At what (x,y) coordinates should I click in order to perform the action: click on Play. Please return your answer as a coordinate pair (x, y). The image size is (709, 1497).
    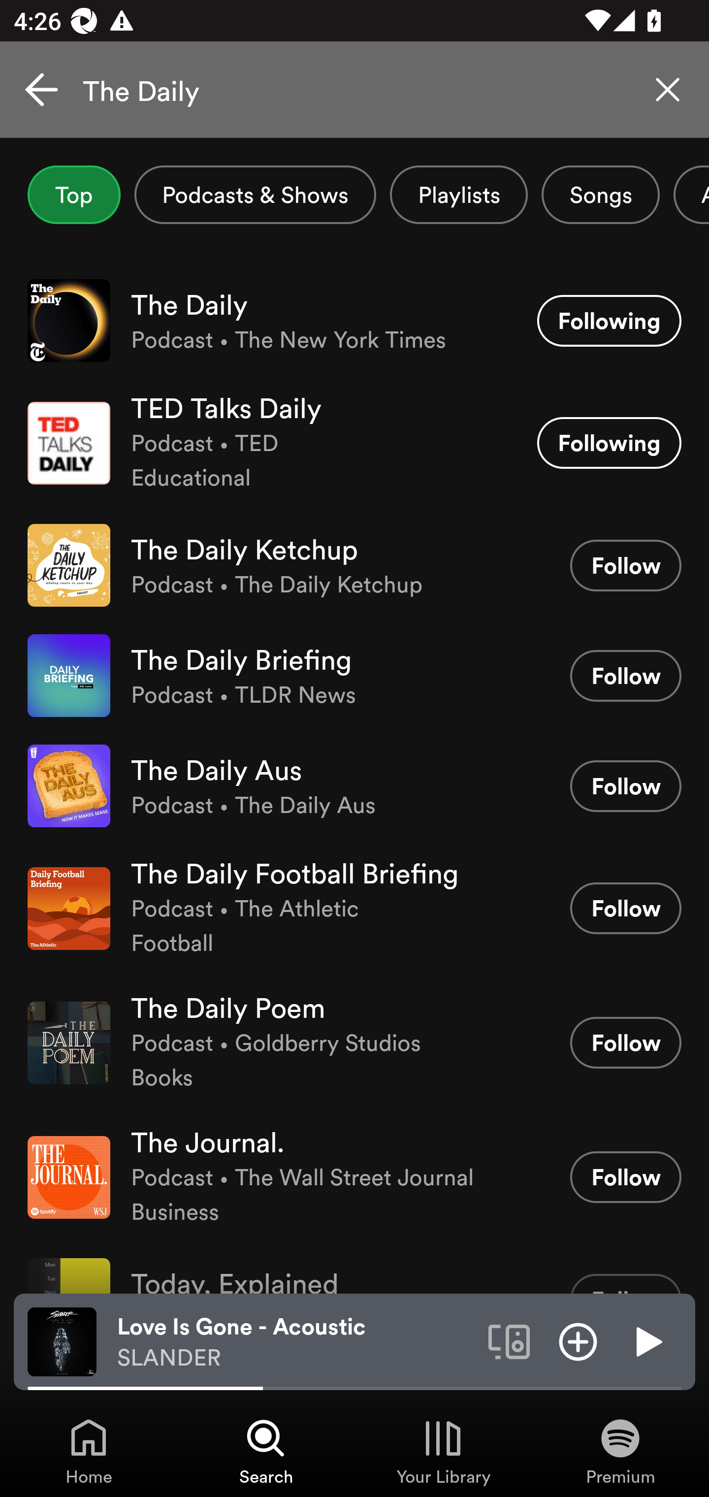
    Looking at the image, I should click on (647, 1341).